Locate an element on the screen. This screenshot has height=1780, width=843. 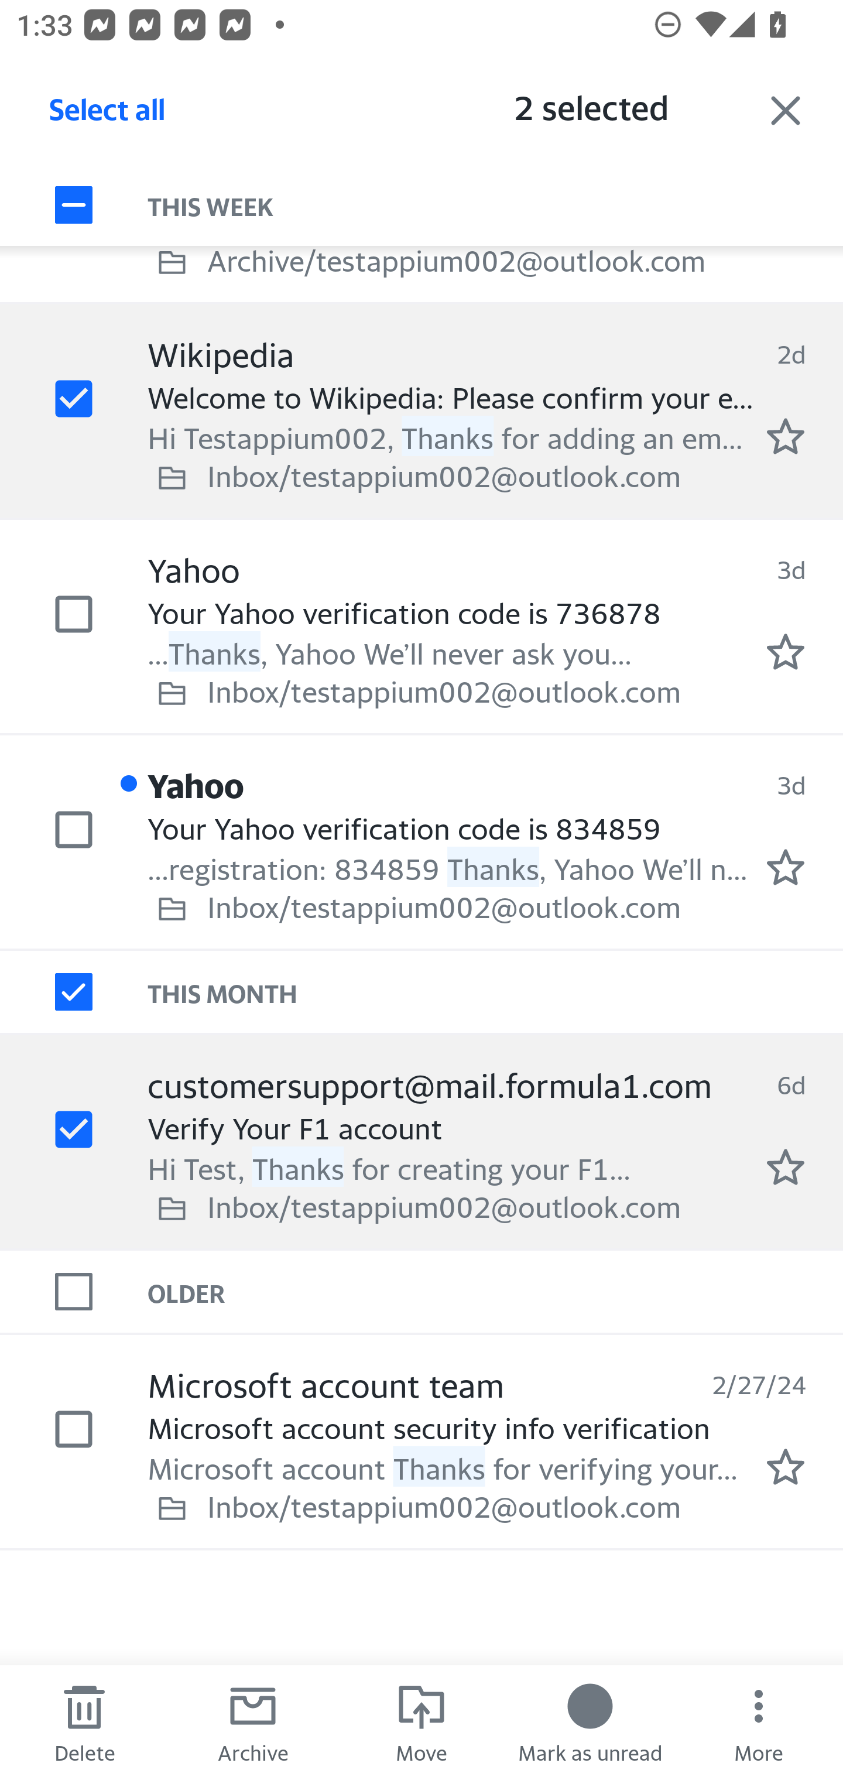
OLDER is located at coordinates (495, 1291).